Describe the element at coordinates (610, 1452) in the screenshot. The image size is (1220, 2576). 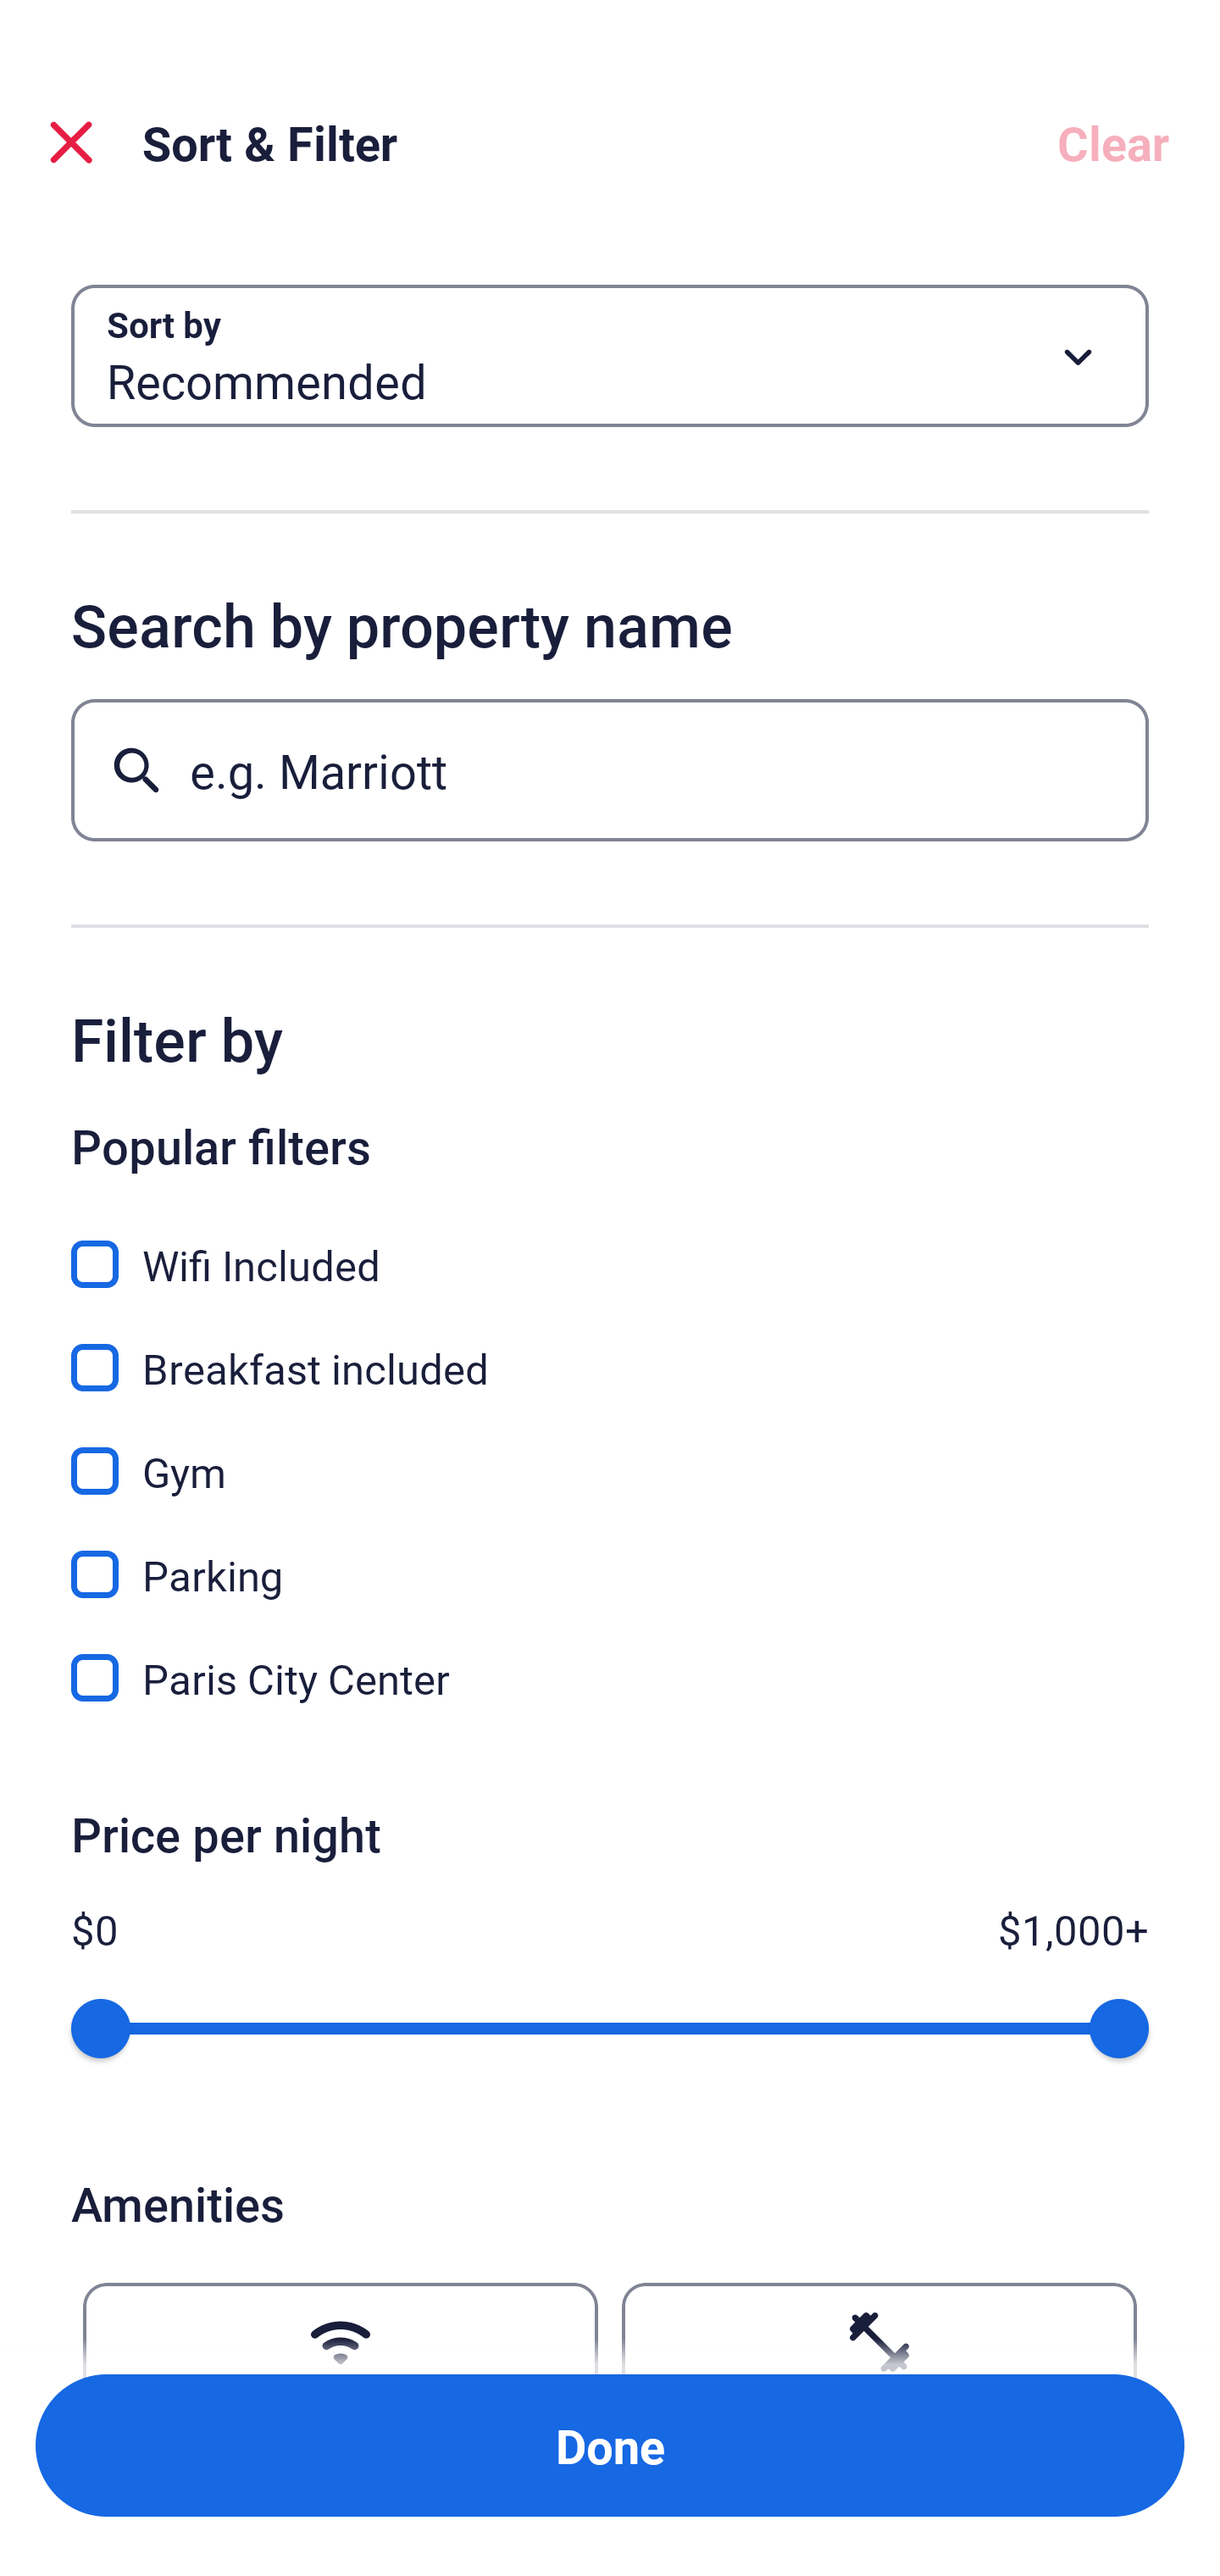
I see `Gym, Gym` at that location.